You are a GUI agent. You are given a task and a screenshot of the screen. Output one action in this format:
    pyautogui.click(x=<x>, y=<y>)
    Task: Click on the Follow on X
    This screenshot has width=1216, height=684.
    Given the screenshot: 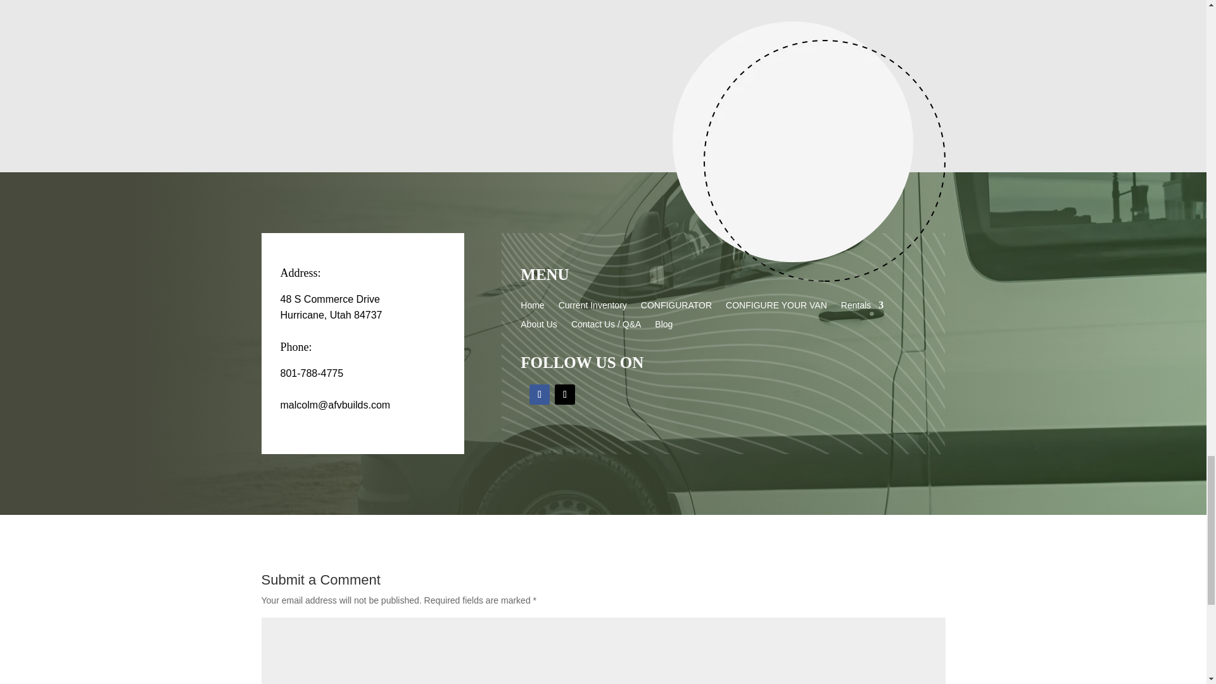 What is the action you would take?
    pyautogui.click(x=565, y=394)
    